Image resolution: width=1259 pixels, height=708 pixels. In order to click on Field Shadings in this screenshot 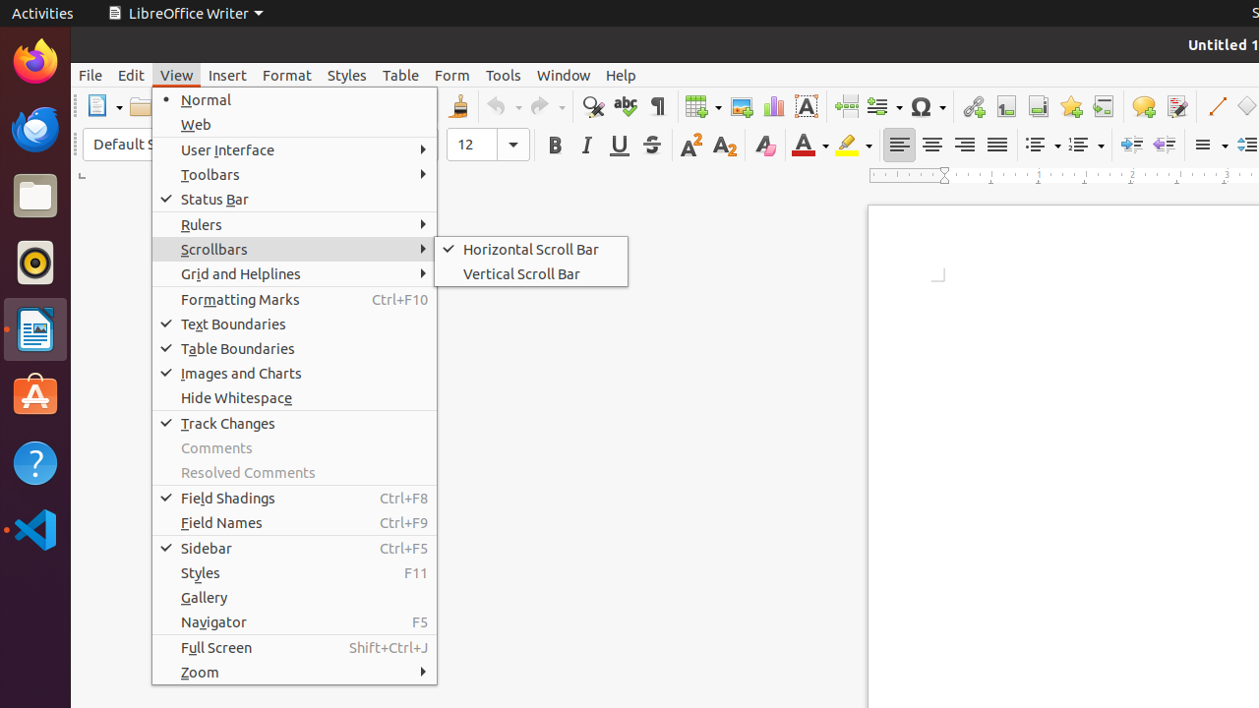, I will do `click(295, 498)`.